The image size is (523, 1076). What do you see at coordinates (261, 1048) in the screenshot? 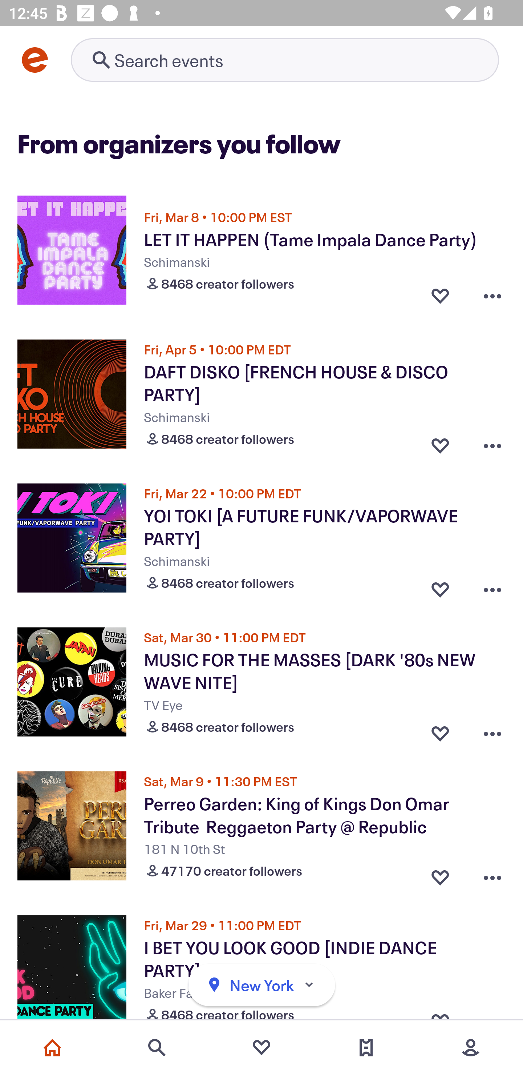
I see `Favorites` at bounding box center [261, 1048].